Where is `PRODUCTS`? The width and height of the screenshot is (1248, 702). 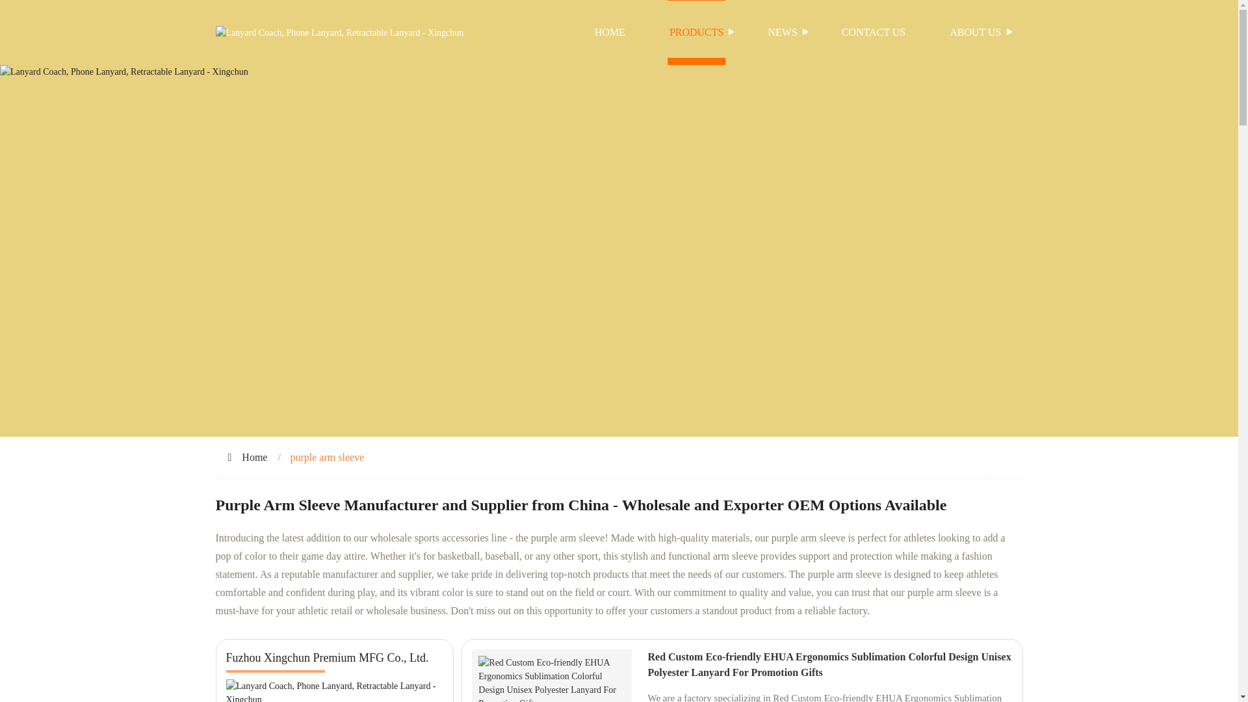
PRODUCTS is located at coordinates (697, 32).